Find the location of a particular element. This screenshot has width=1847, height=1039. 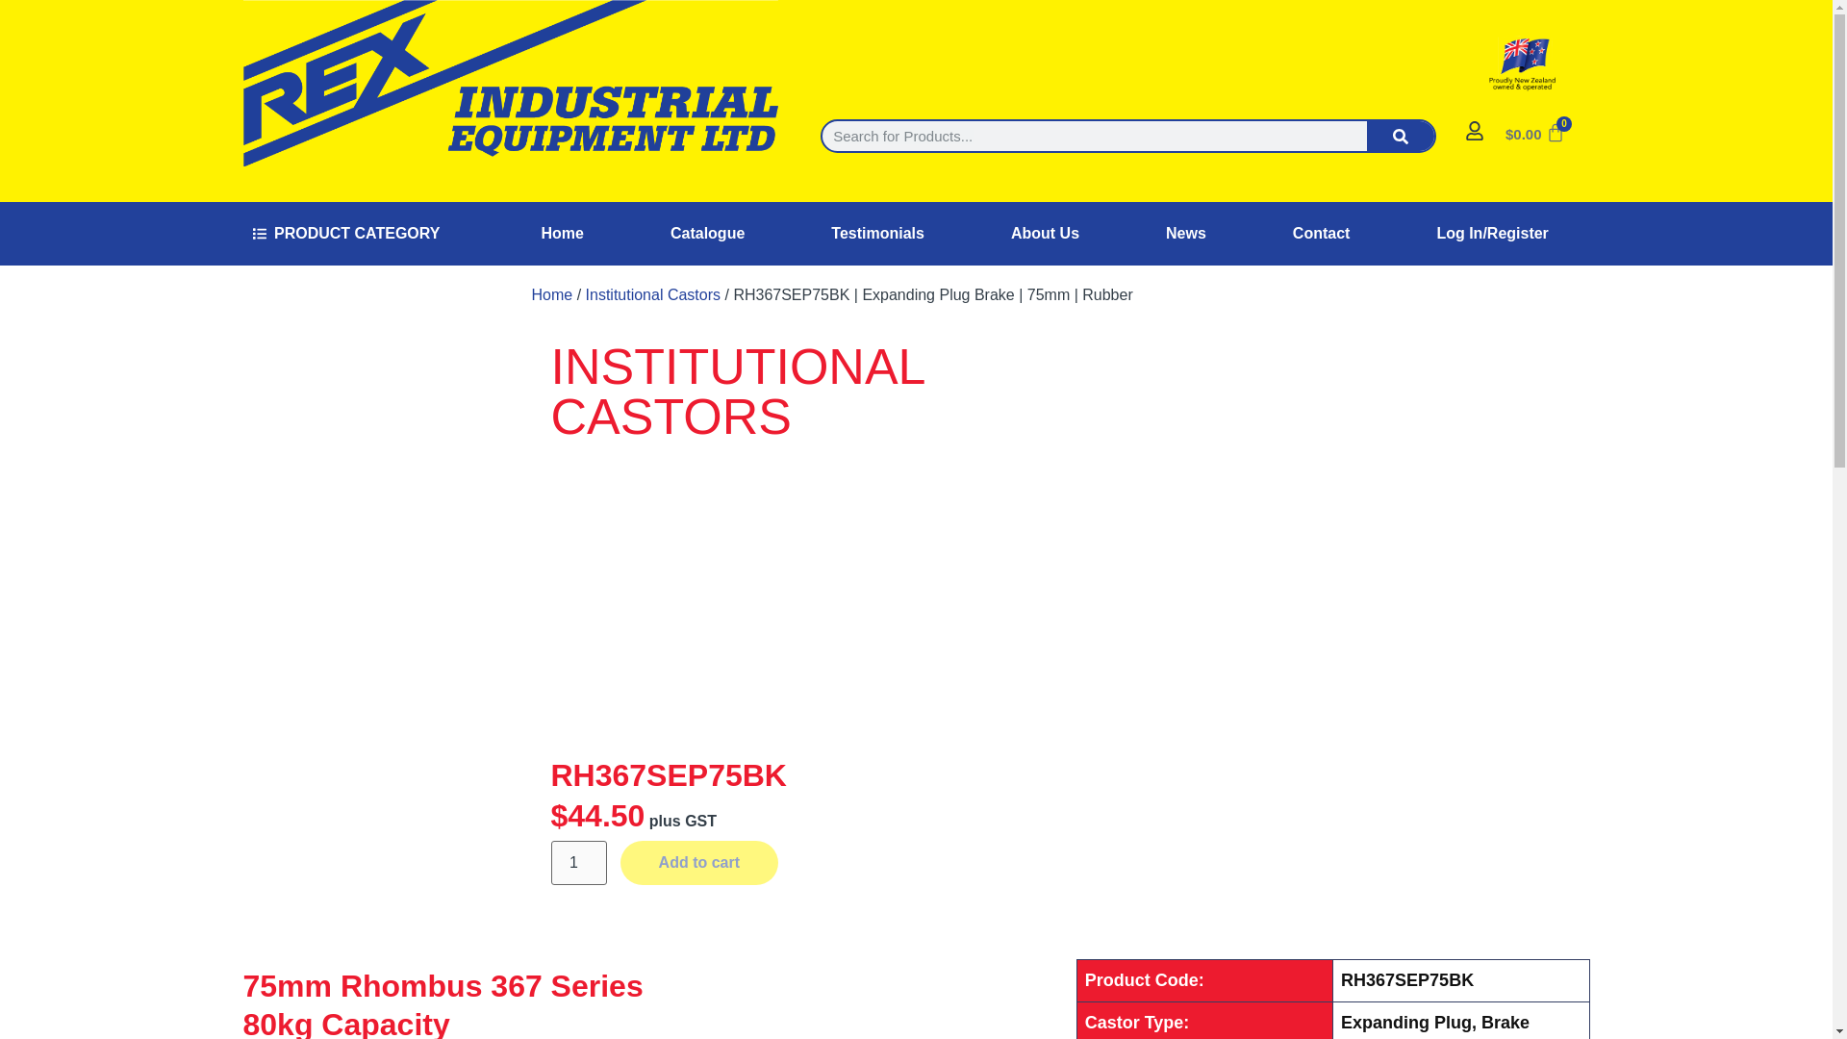

Contact is located at coordinates (1322, 233).